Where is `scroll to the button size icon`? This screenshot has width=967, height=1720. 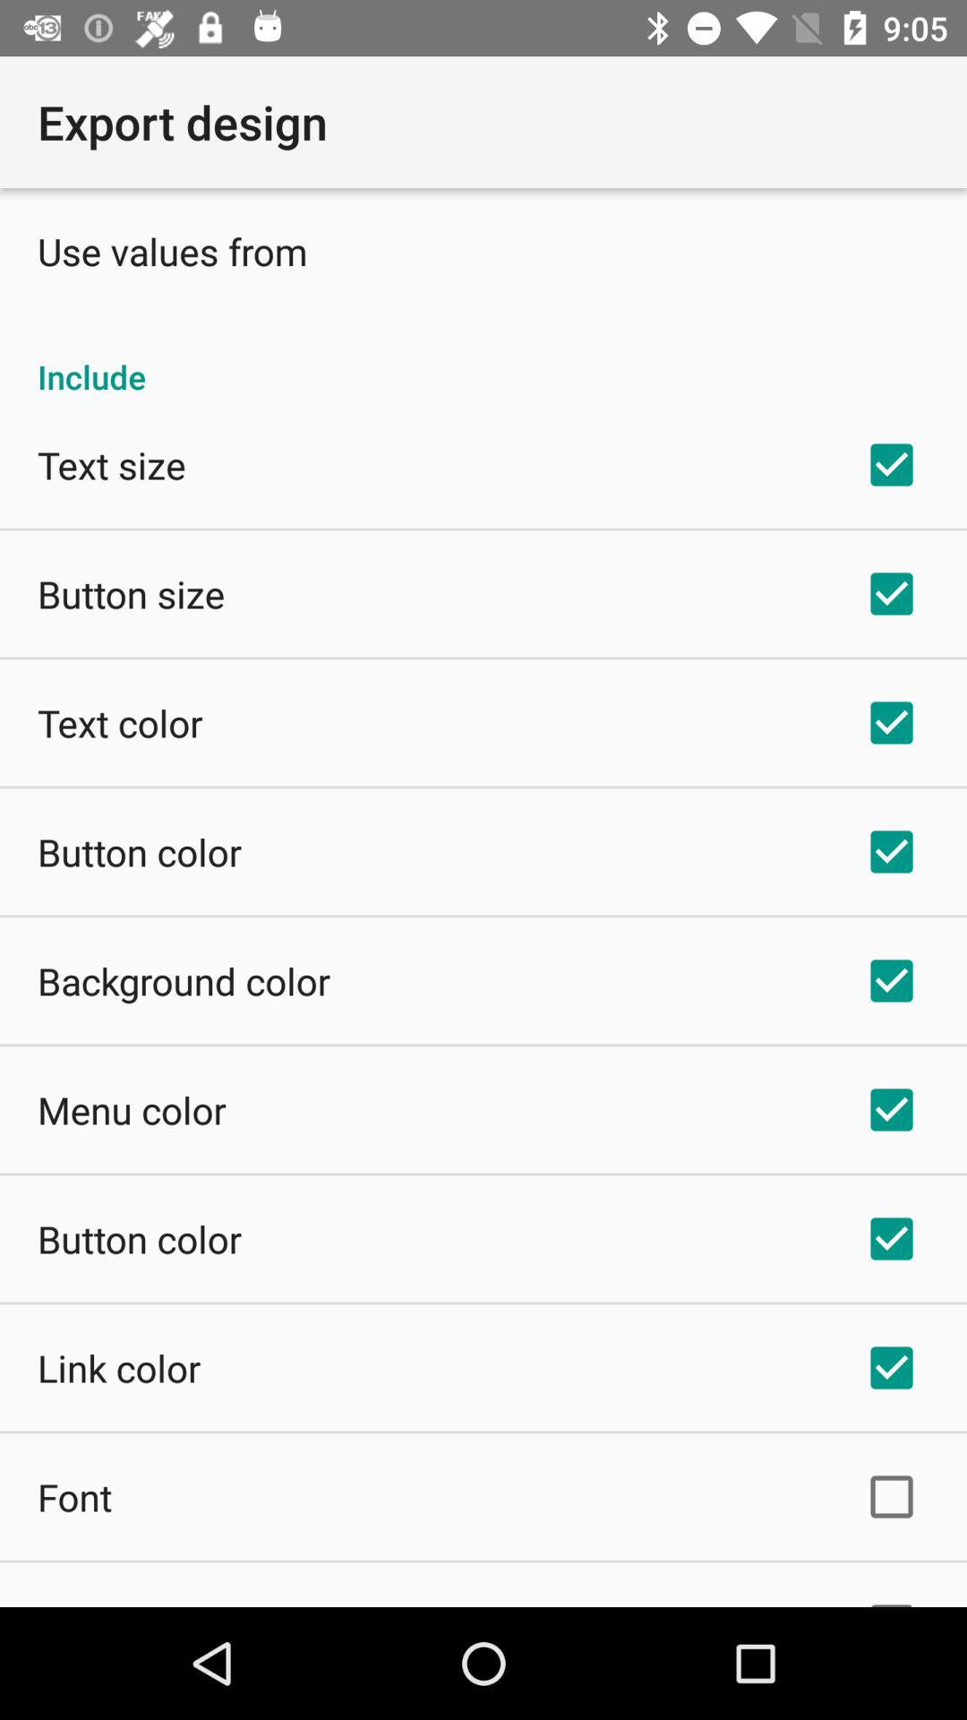
scroll to the button size icon is located at coordinates (131, 593).